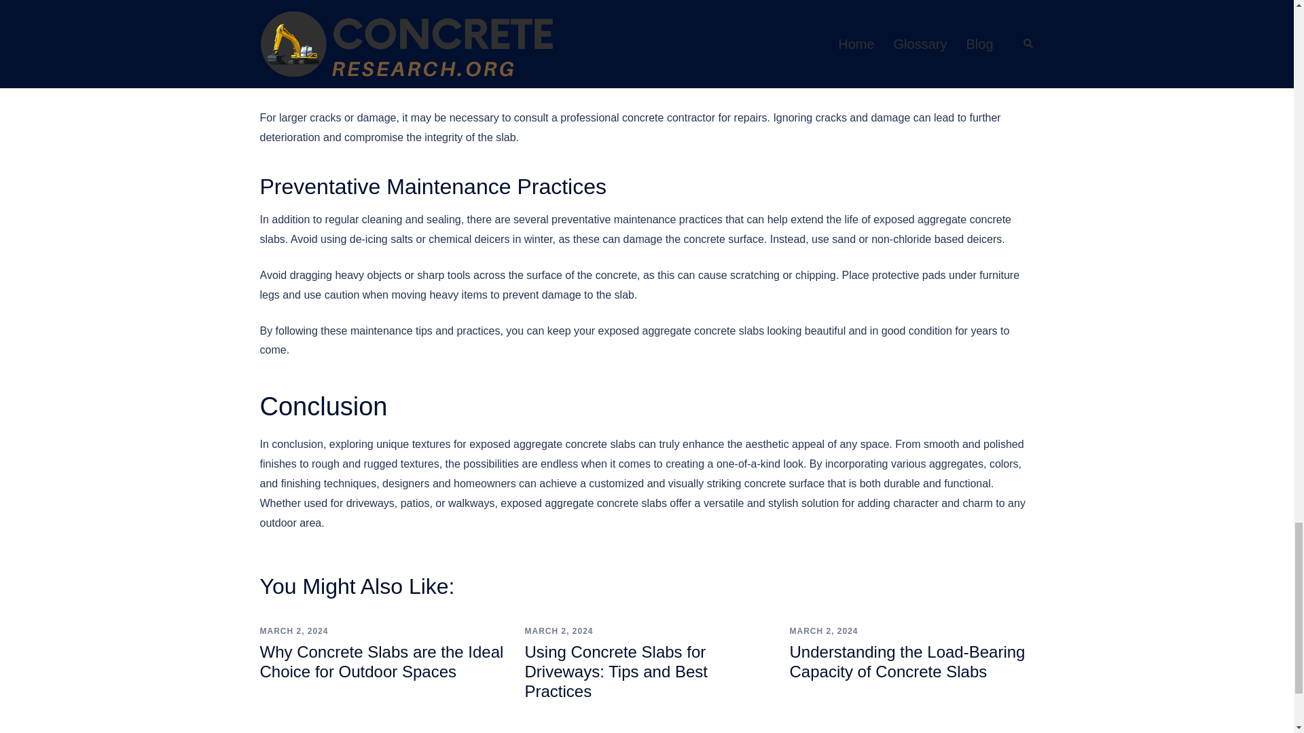  I want to click on MARCH 2, 2024, so click(293, 631).